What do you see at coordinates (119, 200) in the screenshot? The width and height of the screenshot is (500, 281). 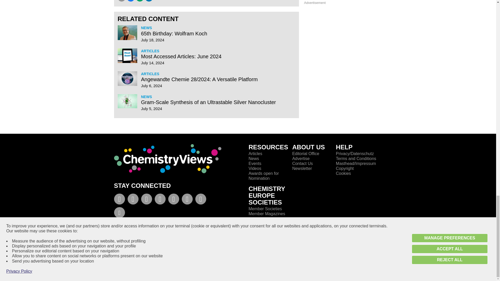 I see `Facebook` at bounding box center [119, 200].